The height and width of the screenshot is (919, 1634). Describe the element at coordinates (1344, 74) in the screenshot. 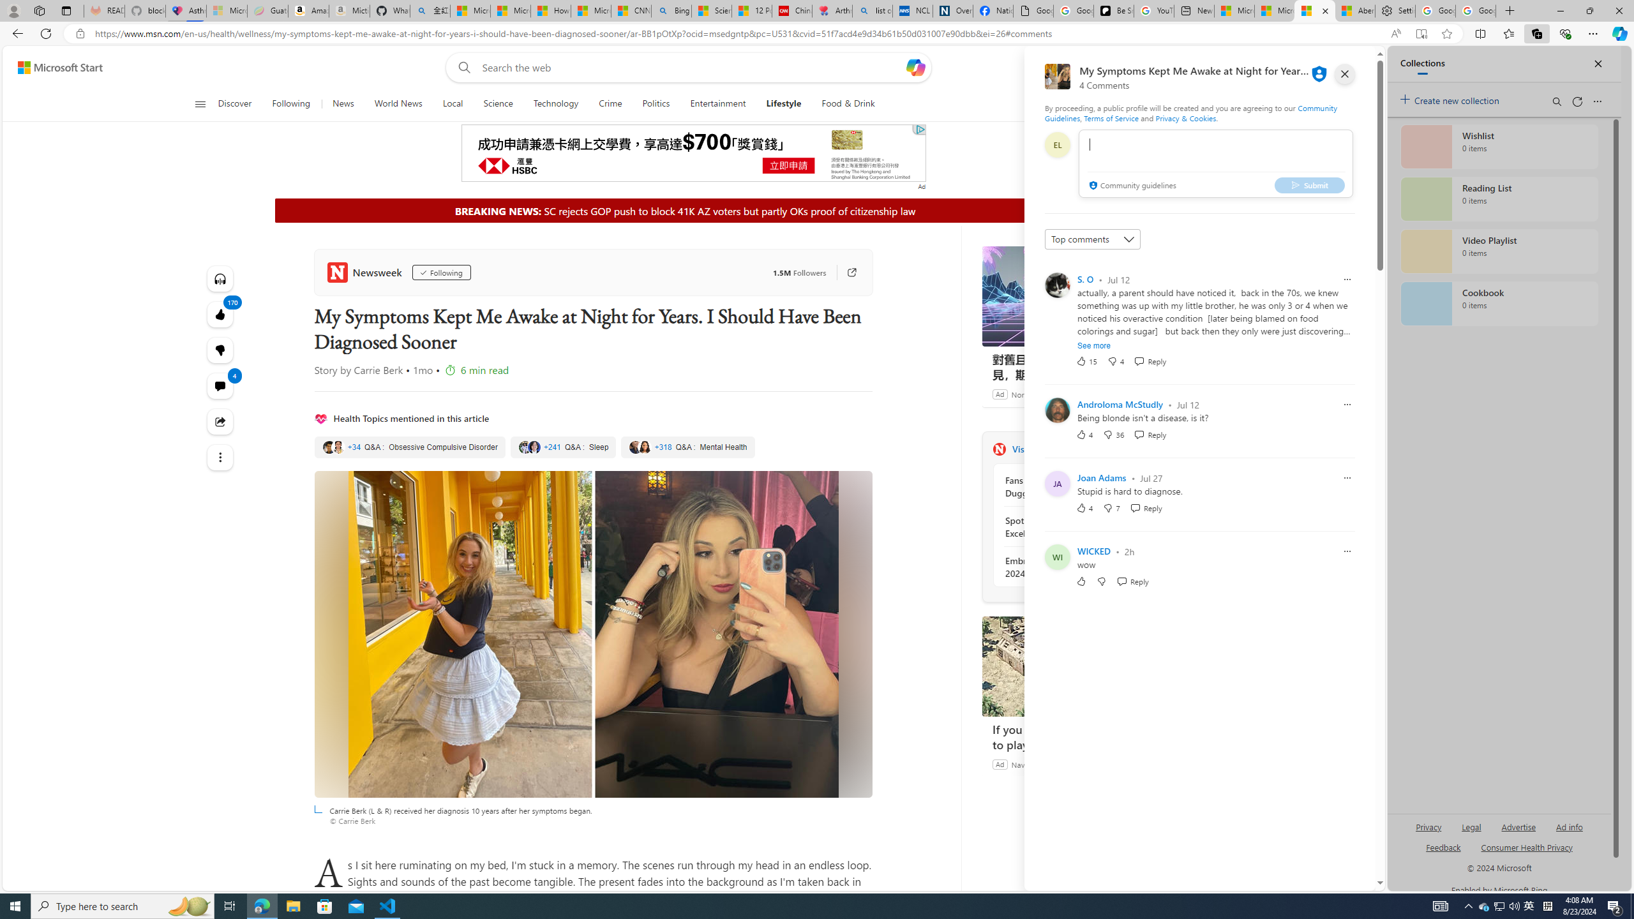

I see `close` at that location.